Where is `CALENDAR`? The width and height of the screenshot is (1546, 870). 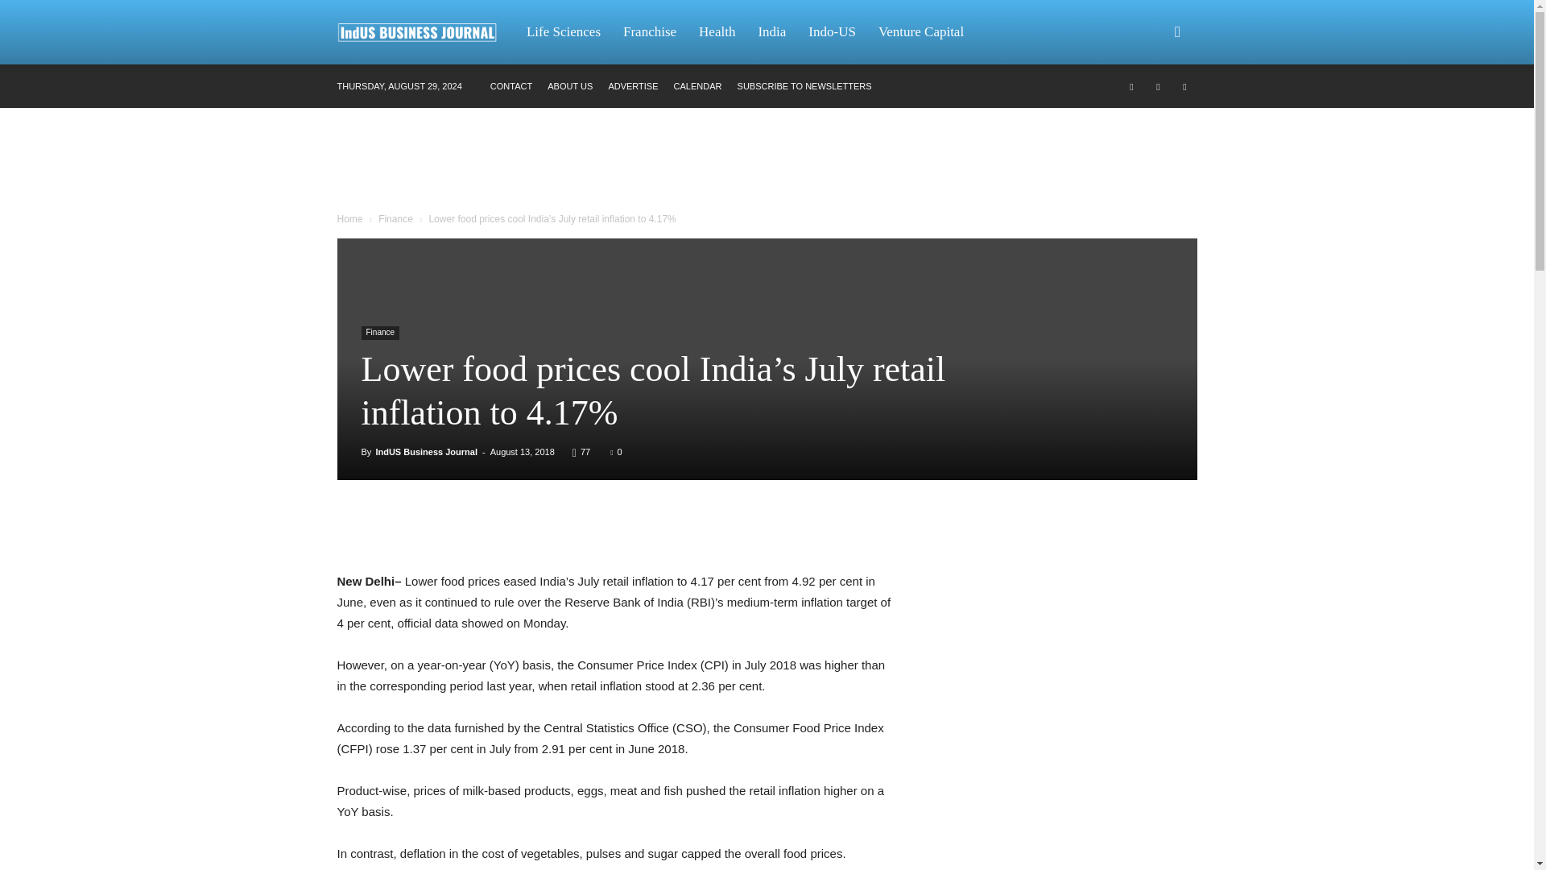 CALENDAR is located at coordinates (697, 86).